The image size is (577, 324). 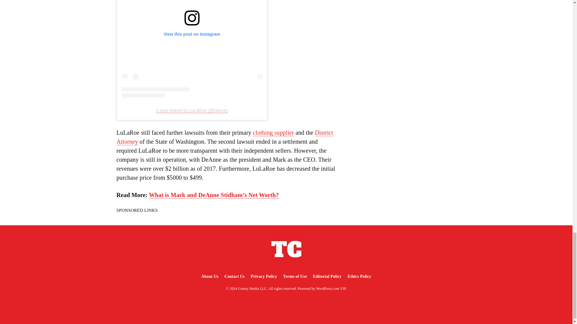 I want to click on Ethics Policy, so click(x=359, y=276).